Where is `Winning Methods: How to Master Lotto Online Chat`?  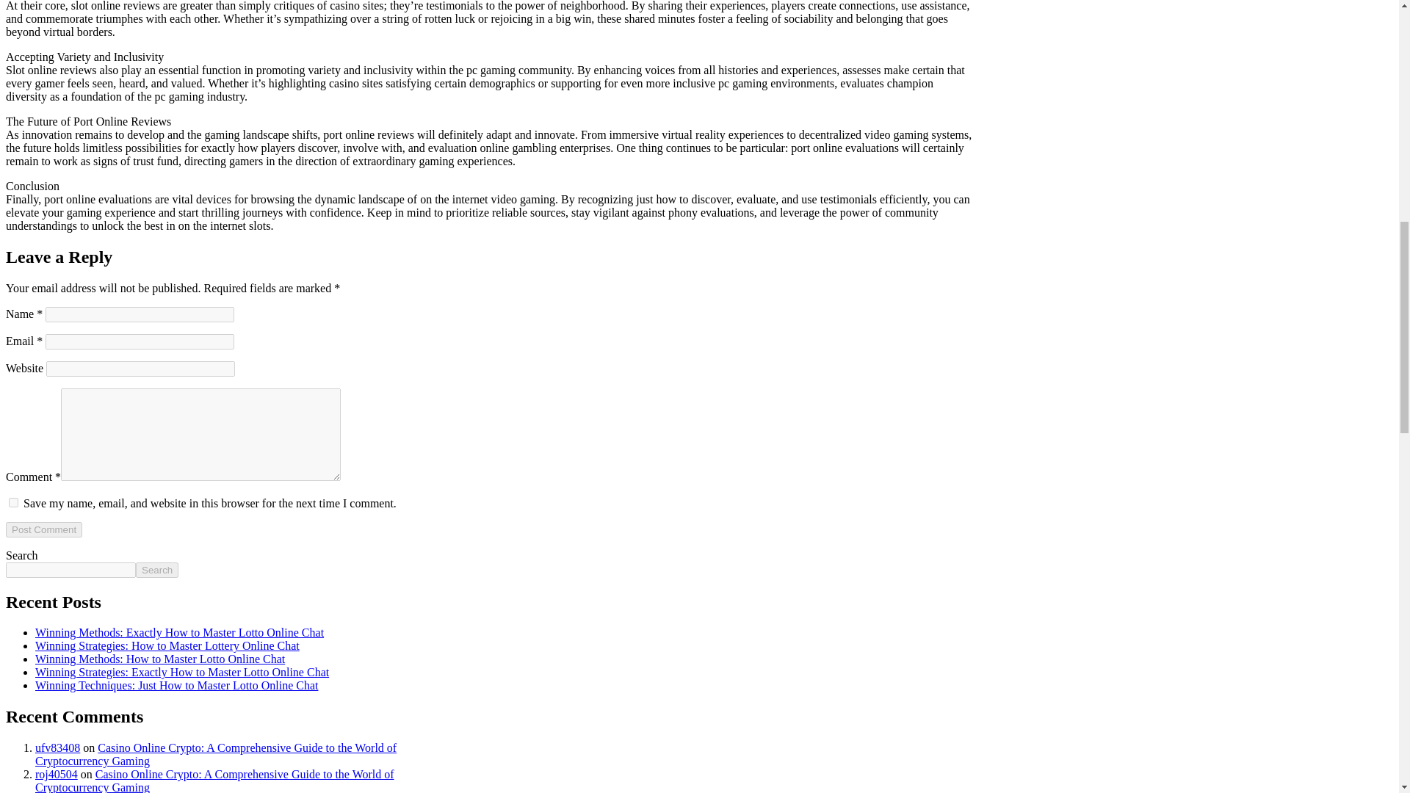
Winning Methods: How to Master Lotto Online Chat is located at coordinates (160, 659).